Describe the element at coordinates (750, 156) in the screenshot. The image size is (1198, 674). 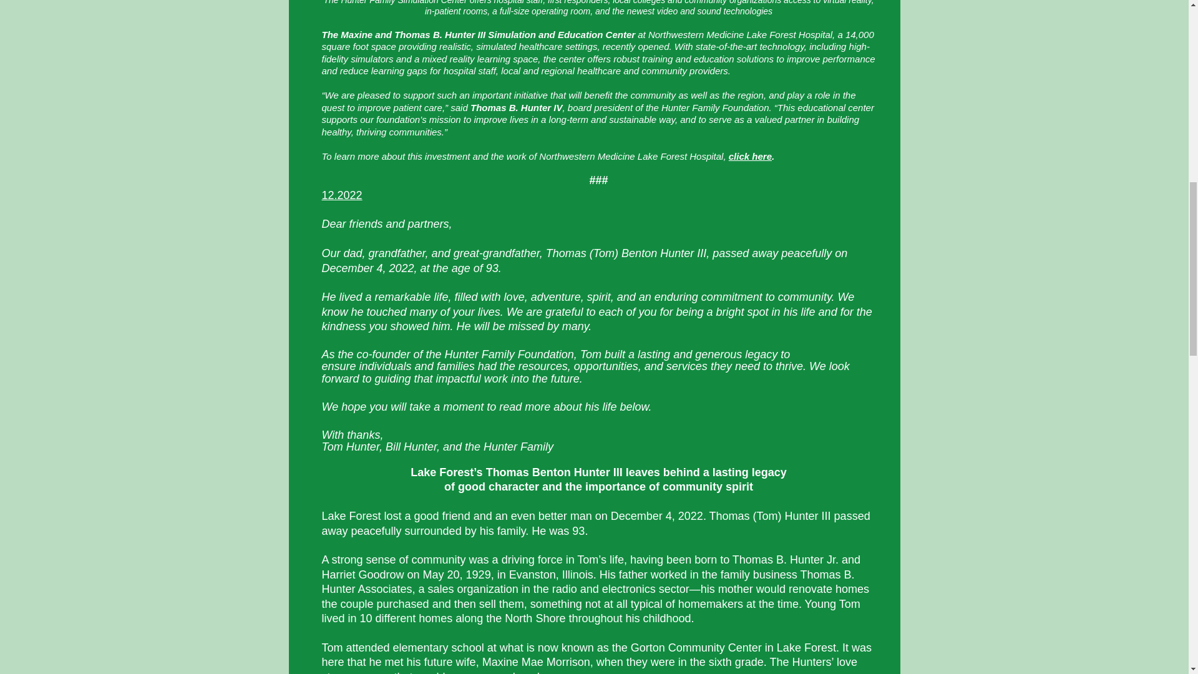
I see `click here` at that location.